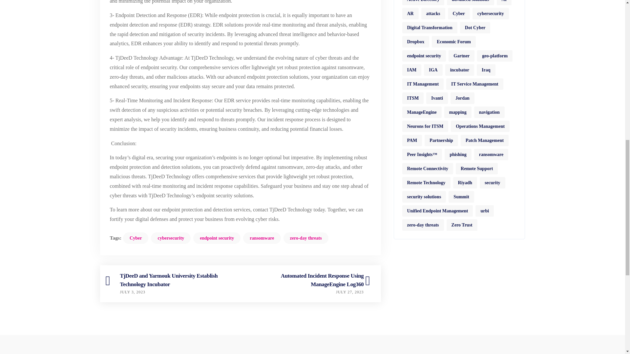 This screenshot has height=354, width=630. What do you see at coordinates (470, 3) in the screenshot?
I see `advanced solutions` at bounding box center [470, 3].